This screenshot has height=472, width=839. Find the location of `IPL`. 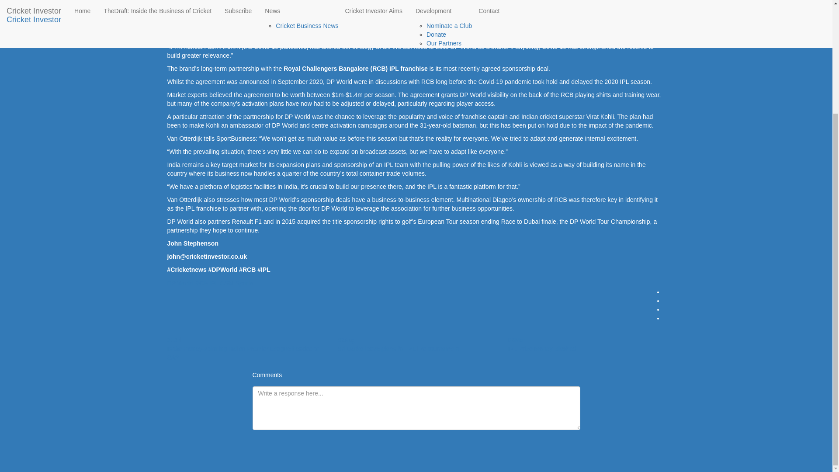

IPL is located at coordinates (213, 283).